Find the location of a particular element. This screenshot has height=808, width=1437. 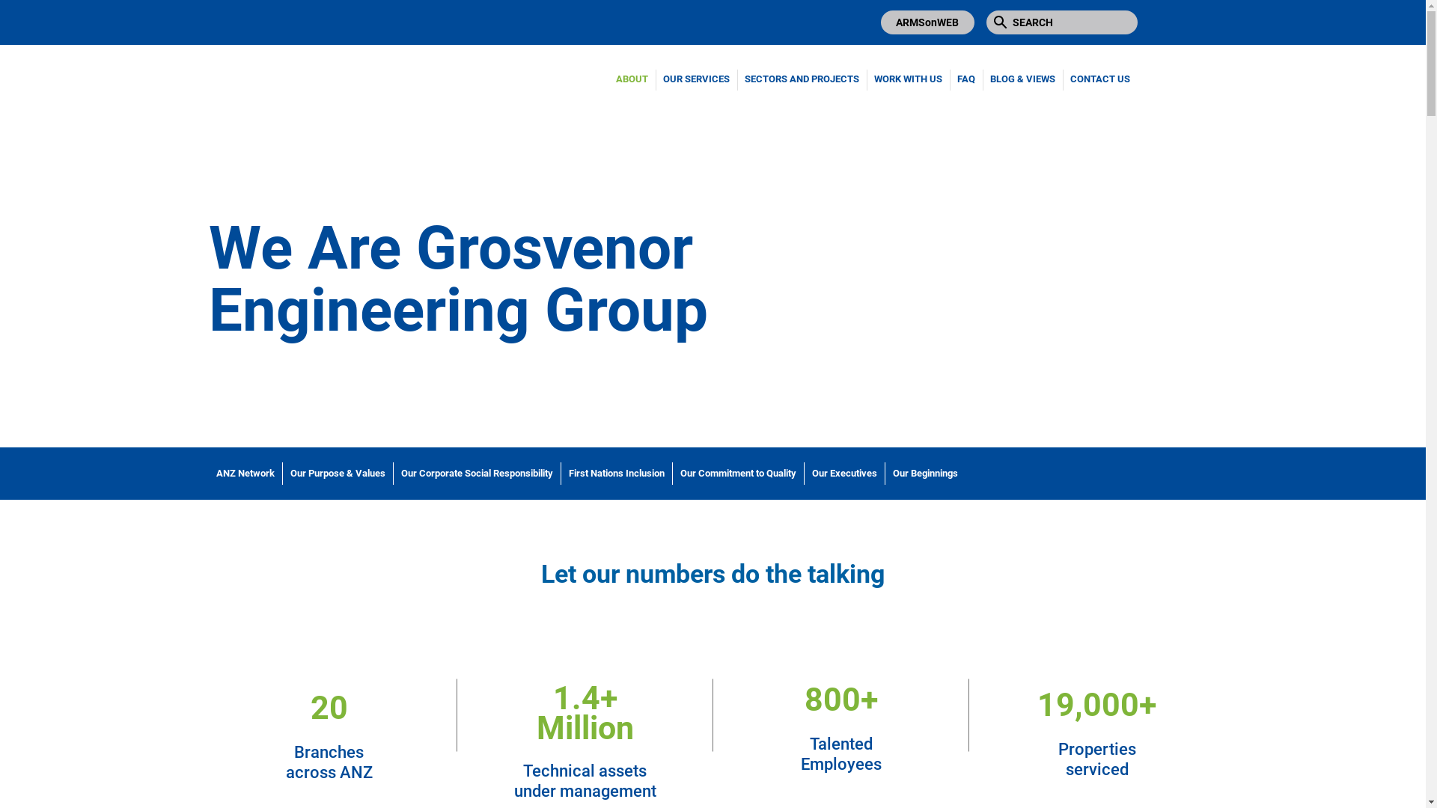

Our Beginnings is located at coordinates (925, 474).